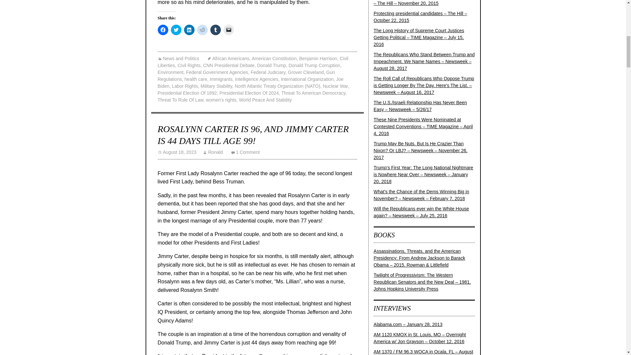 Image resolution: width=631 pixels, height=355 pixels. Describe the element at coordinates (318, 58) in the screenshot. I see `Benjamin Harrison` at that location.